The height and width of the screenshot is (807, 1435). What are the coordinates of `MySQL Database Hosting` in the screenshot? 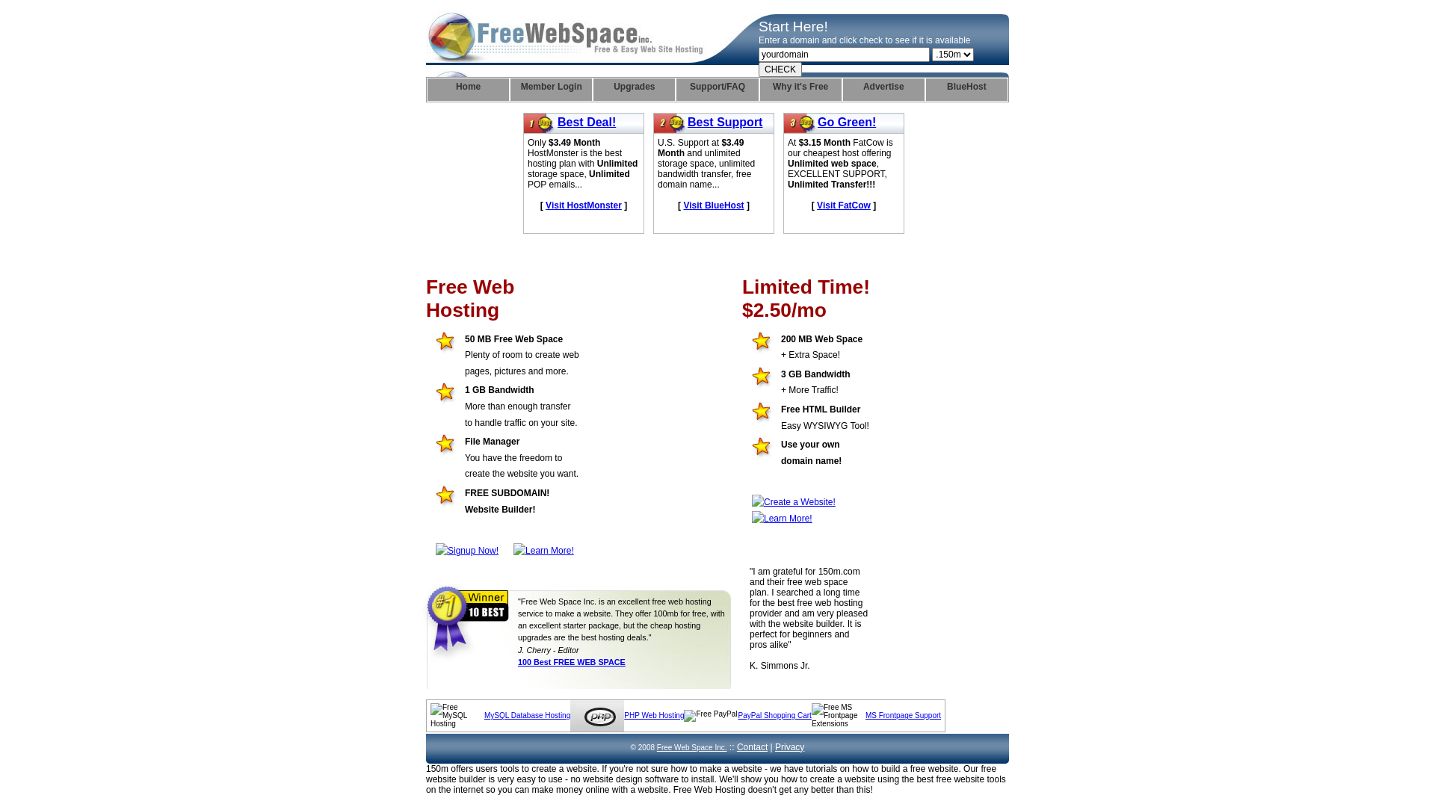 It's located at (528, 716).